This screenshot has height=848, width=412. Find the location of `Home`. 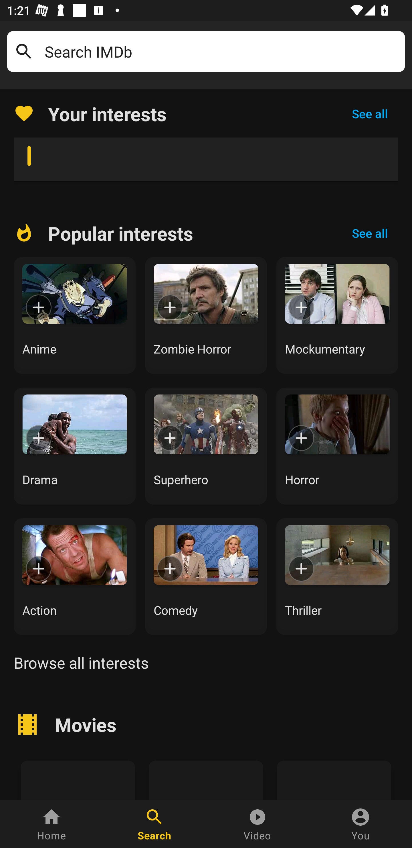

Home is located at coordinates (51, 824).